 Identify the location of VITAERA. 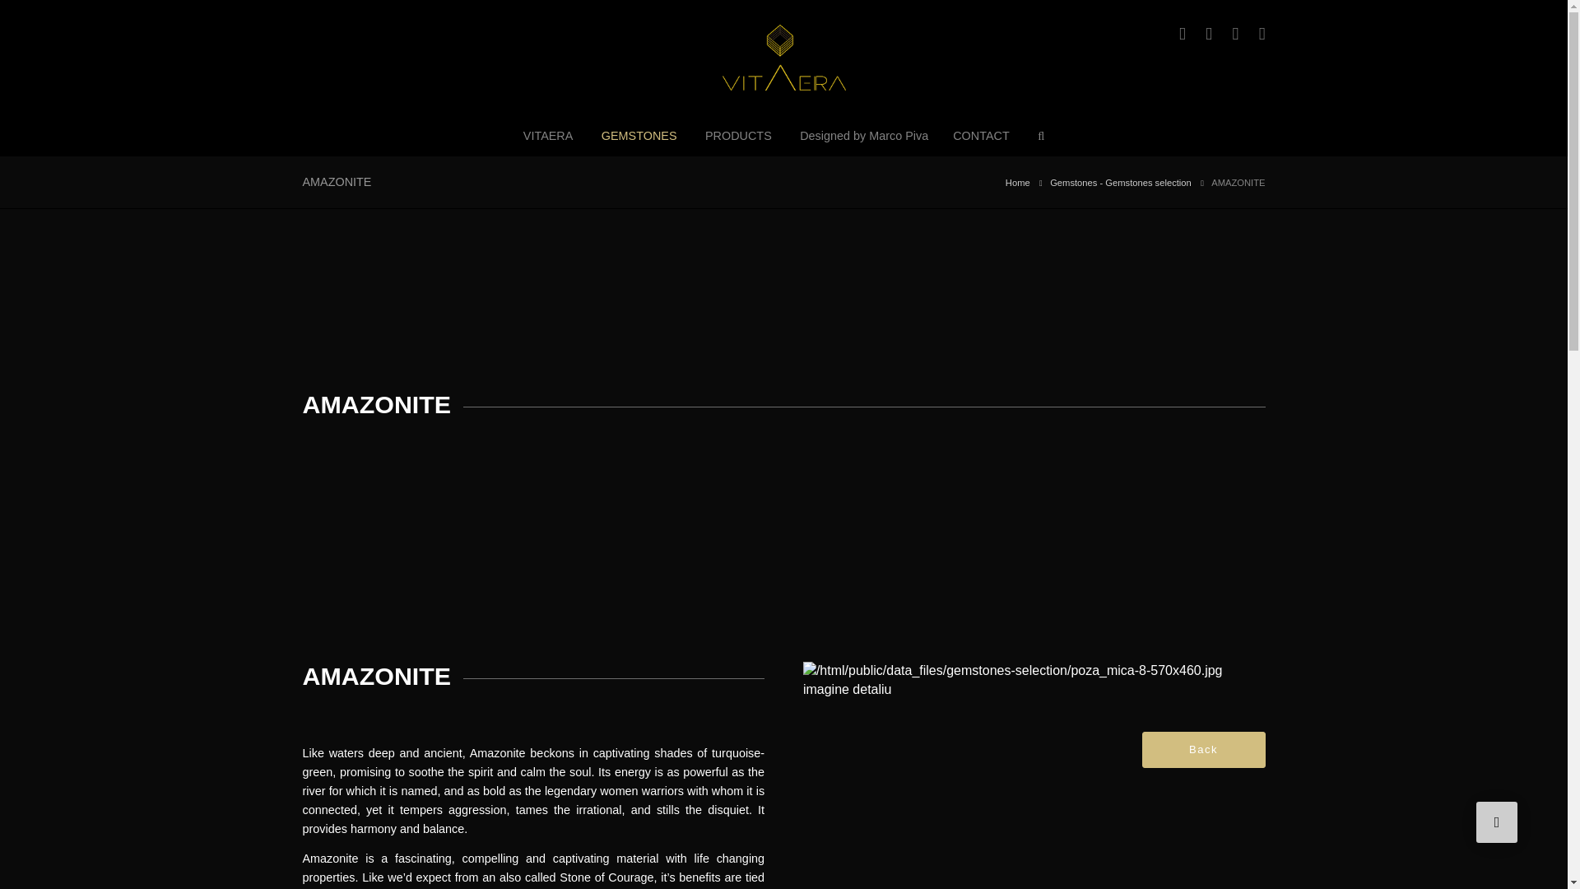
(548, 136).